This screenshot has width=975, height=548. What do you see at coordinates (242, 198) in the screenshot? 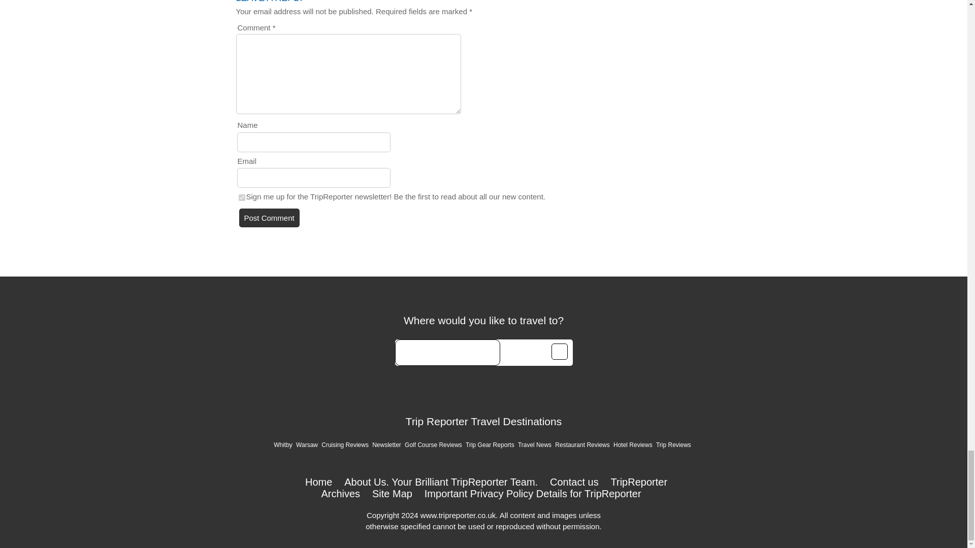
I see `1` at bounding box center [242, 198].